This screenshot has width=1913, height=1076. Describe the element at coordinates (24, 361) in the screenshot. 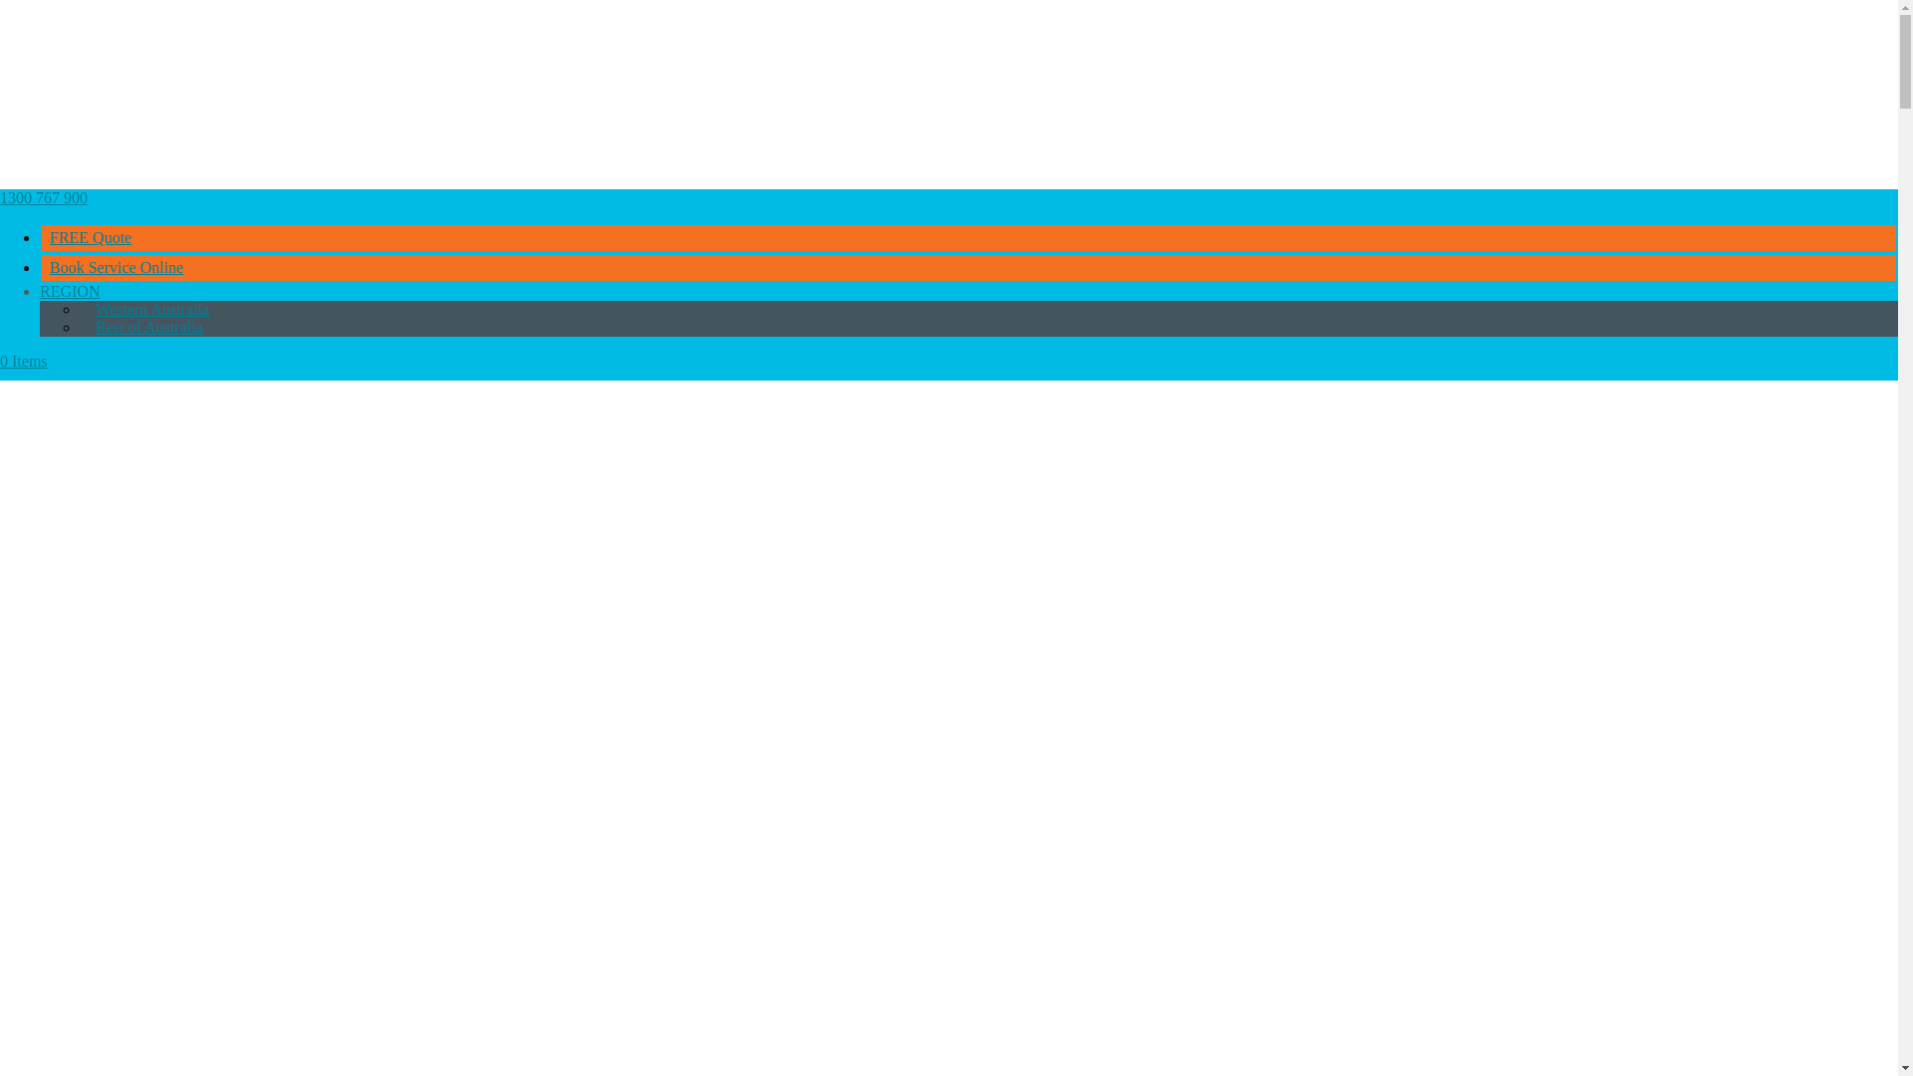

I see `0 Items` at that location.